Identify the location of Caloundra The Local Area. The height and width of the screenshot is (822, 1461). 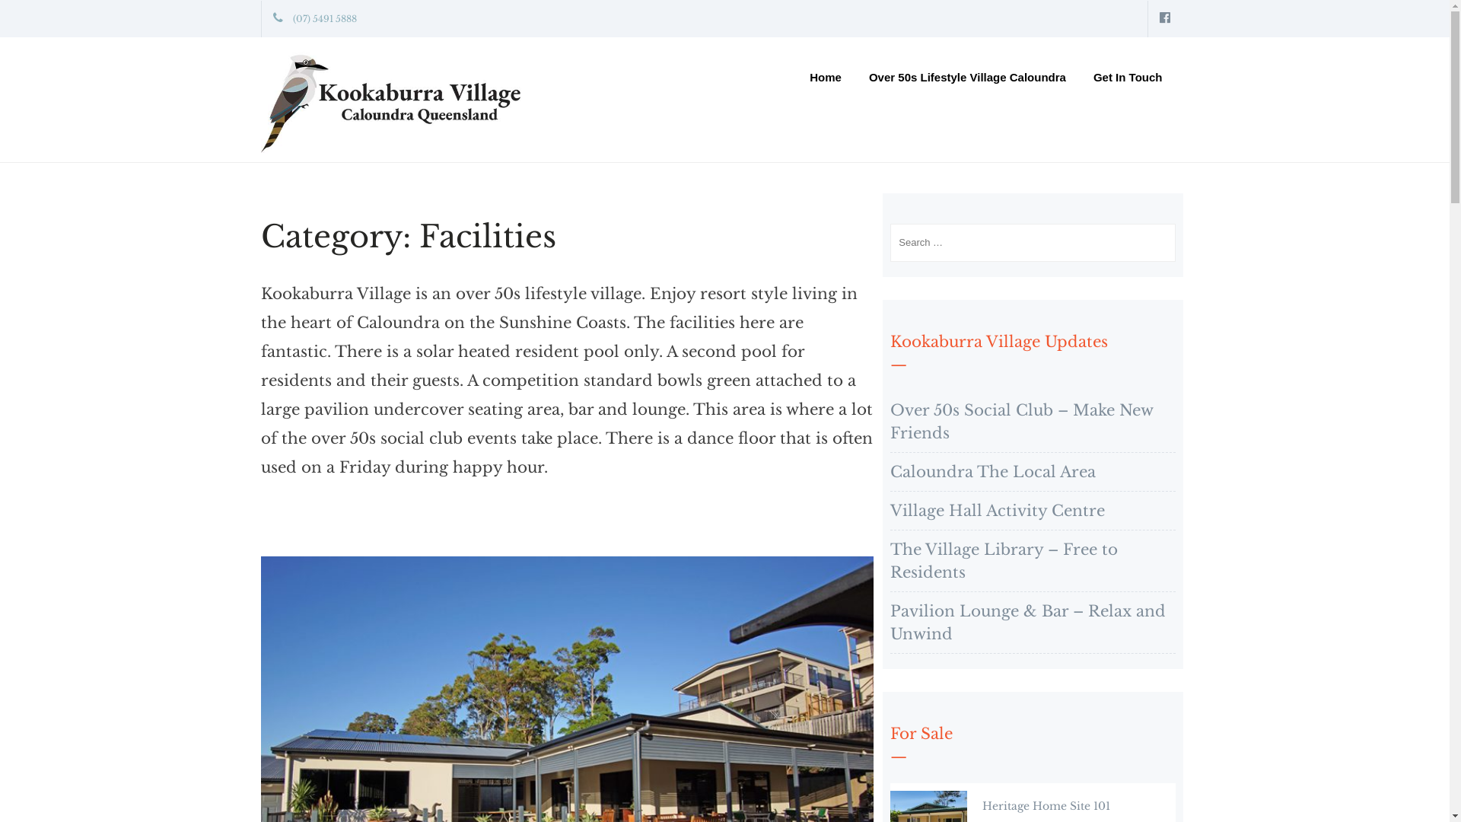
(993, 472).